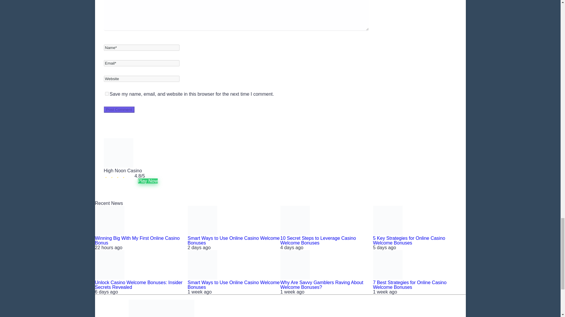 The height and width of the screenshot is (317, 565). What do you see at coordinates (107, 94) in the screenshot?
I see `yes` at bounding box center [107, 94].